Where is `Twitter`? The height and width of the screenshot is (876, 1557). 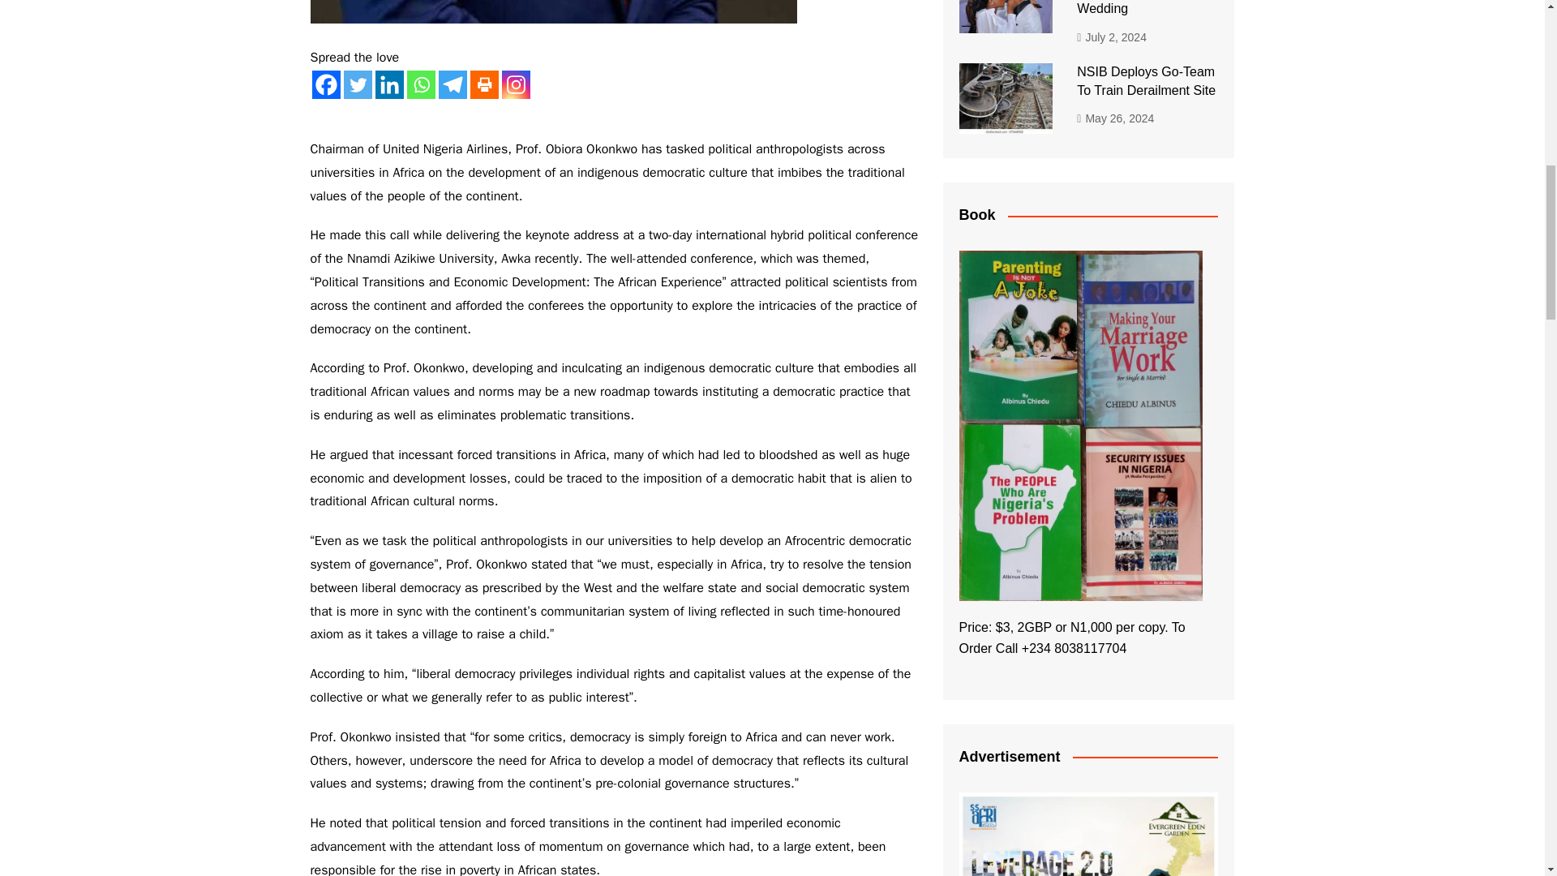 Twitter is located at coordinates (358, 84).